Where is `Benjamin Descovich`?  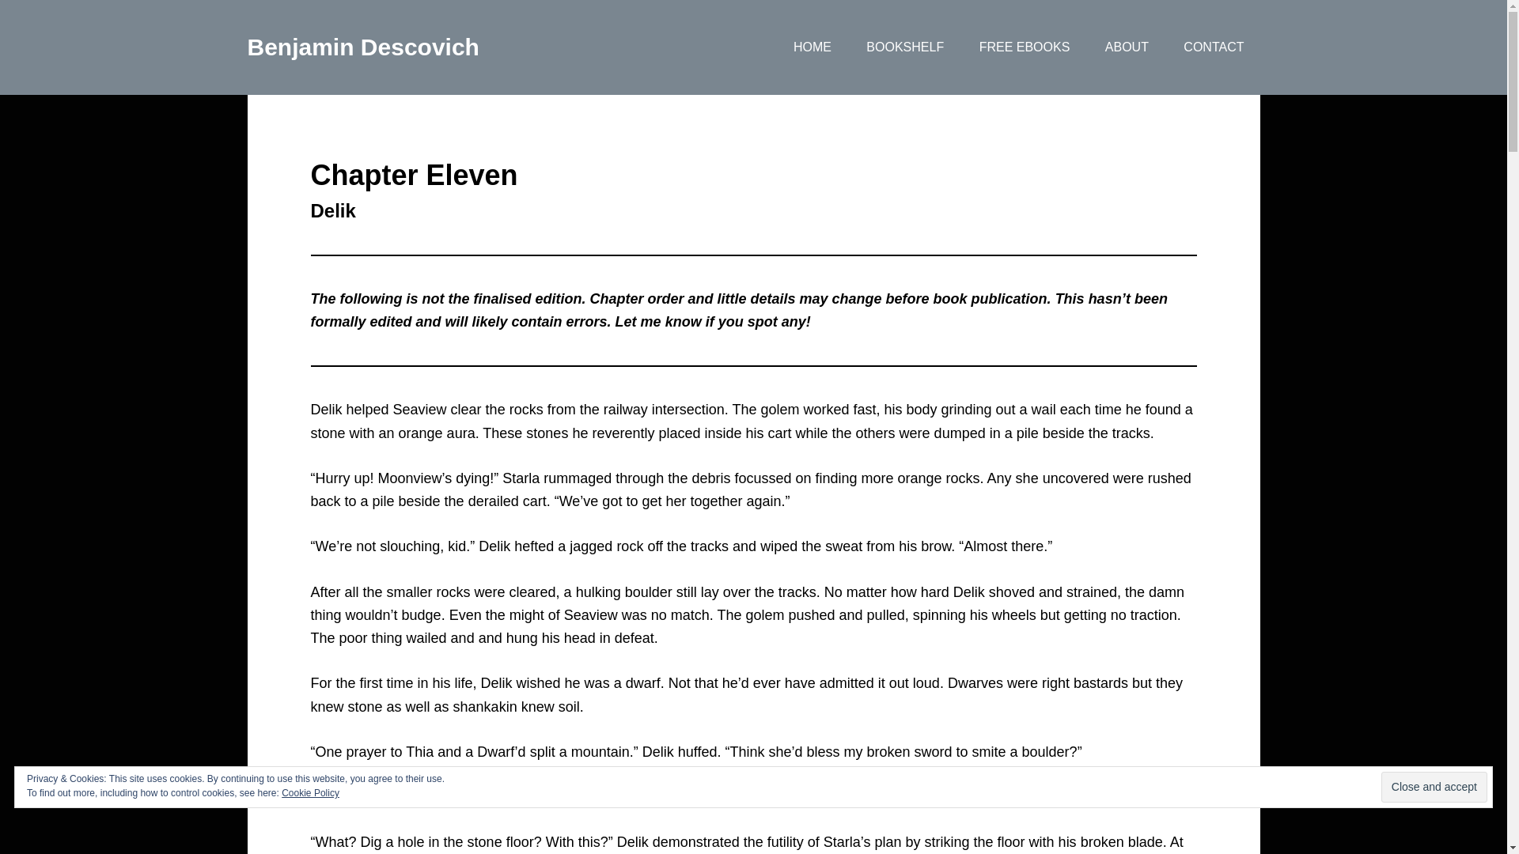 Benjamin Descovich is located at coordinates (362, 47).